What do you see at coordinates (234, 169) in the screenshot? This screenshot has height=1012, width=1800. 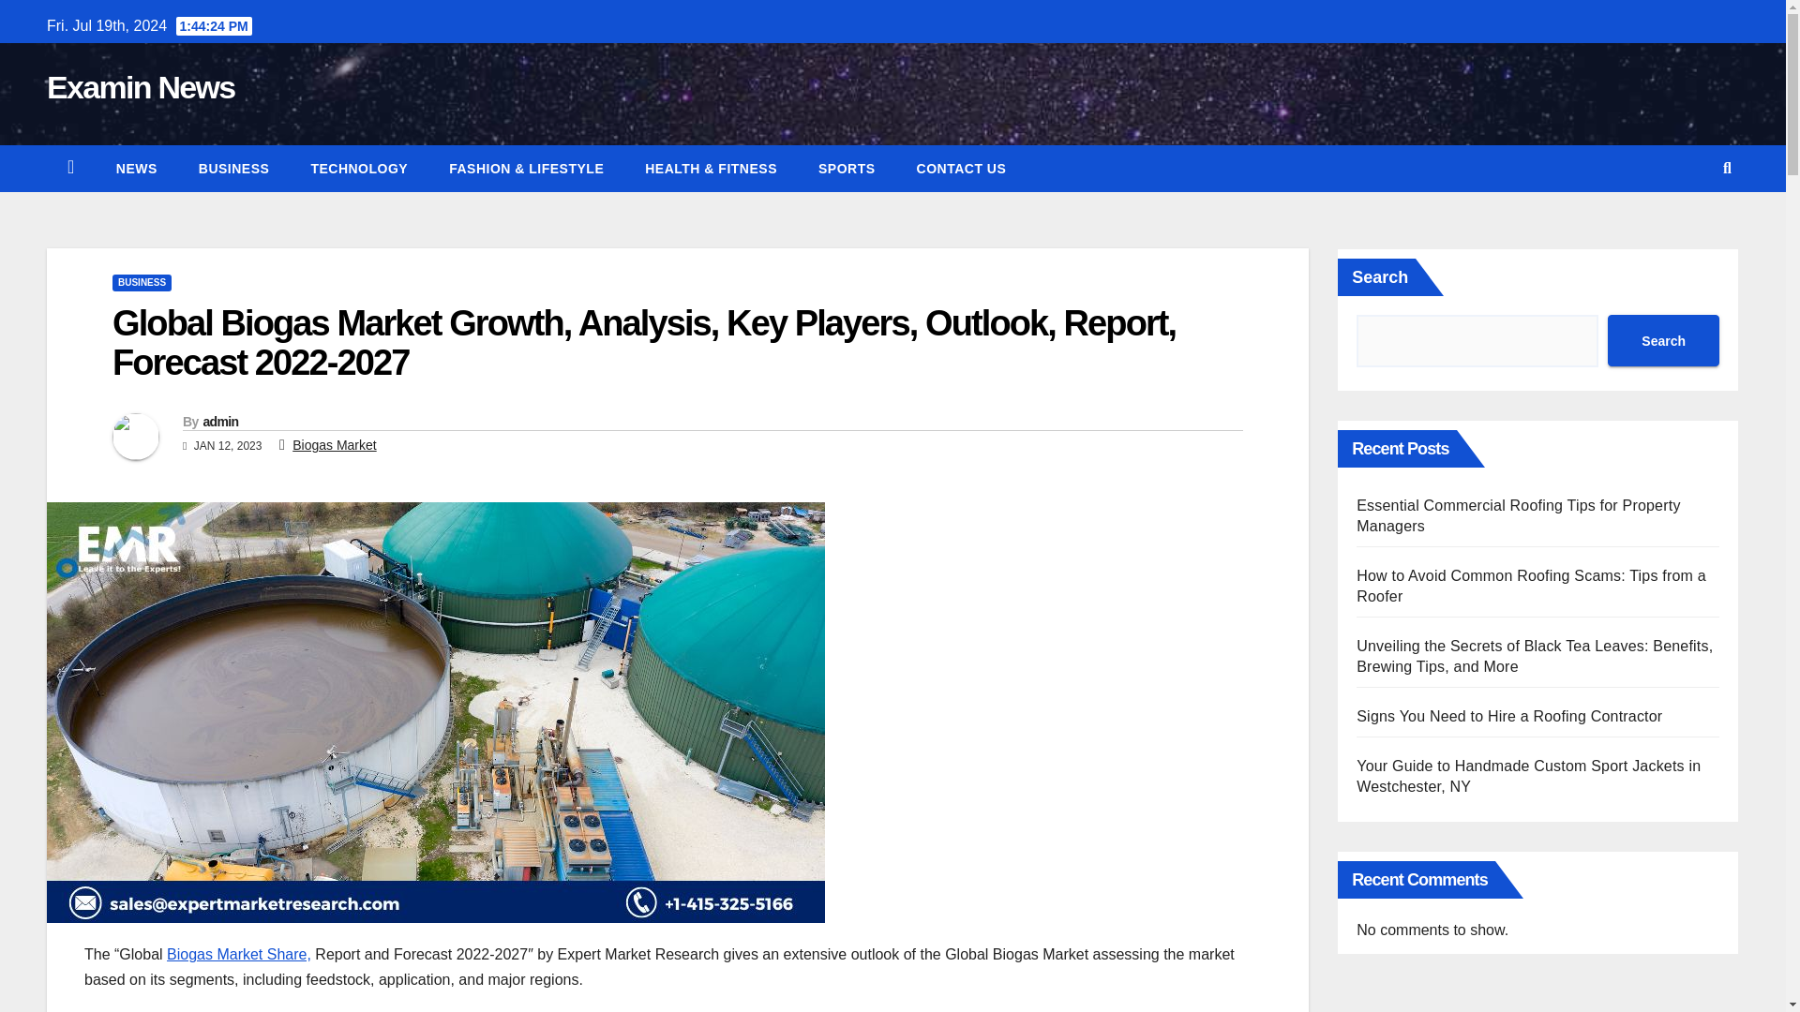 I see `BUSINESS` at bounding box center [234, 169].